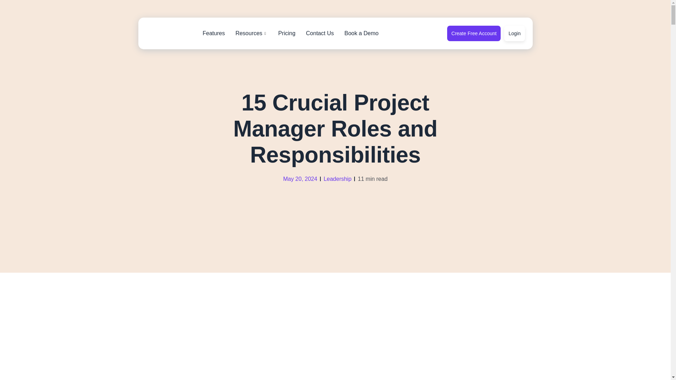 This screenshot has width=676, height=380. Describe the element at coordinates (251, 33) in the screenshot. I see `Resources` at that location.